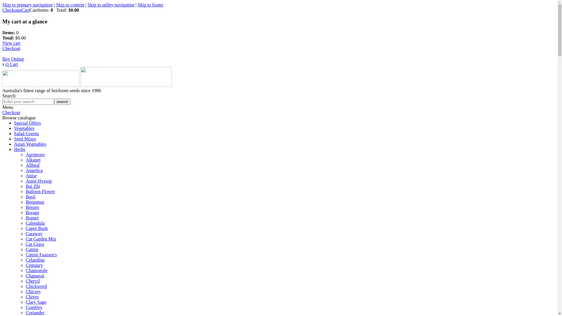 The image size is (562, 316). I want to click on c, so click(6, 64).